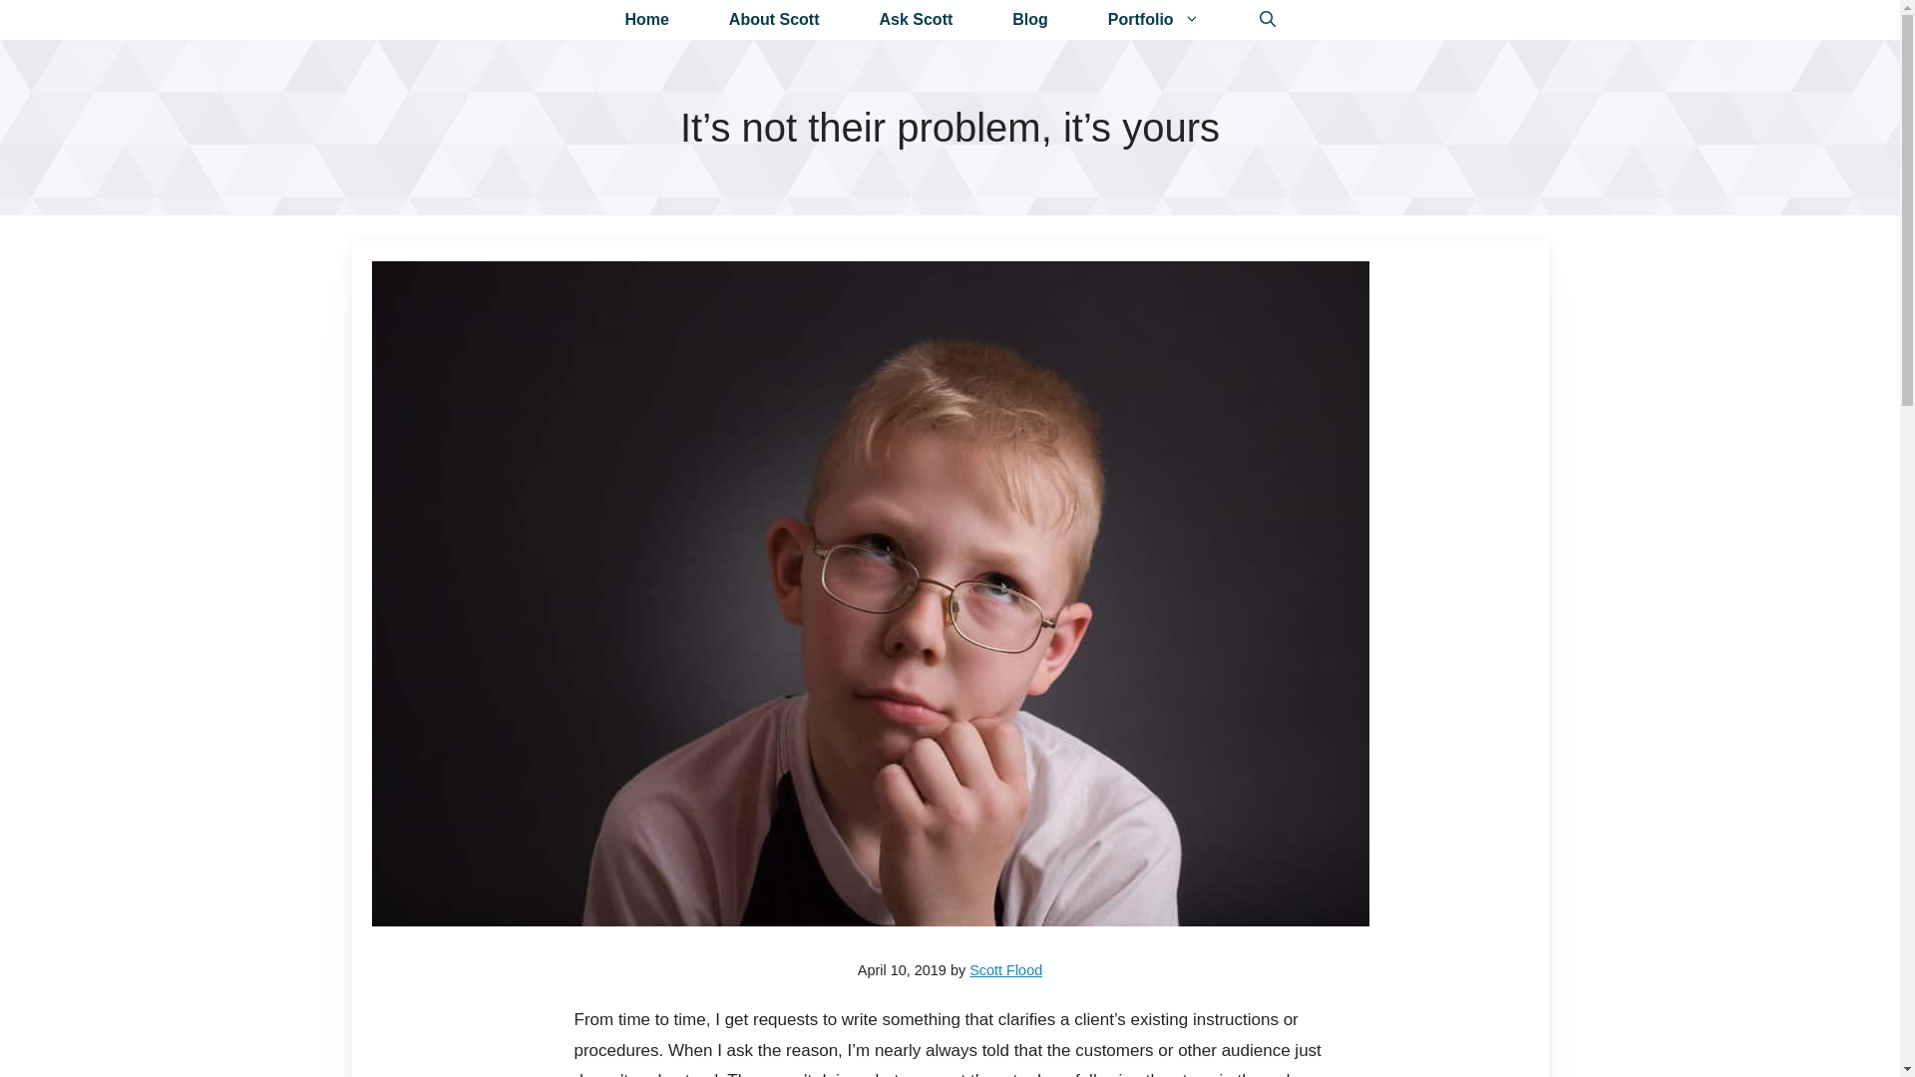  I want to click on Ask Scott, so click(917, 20).